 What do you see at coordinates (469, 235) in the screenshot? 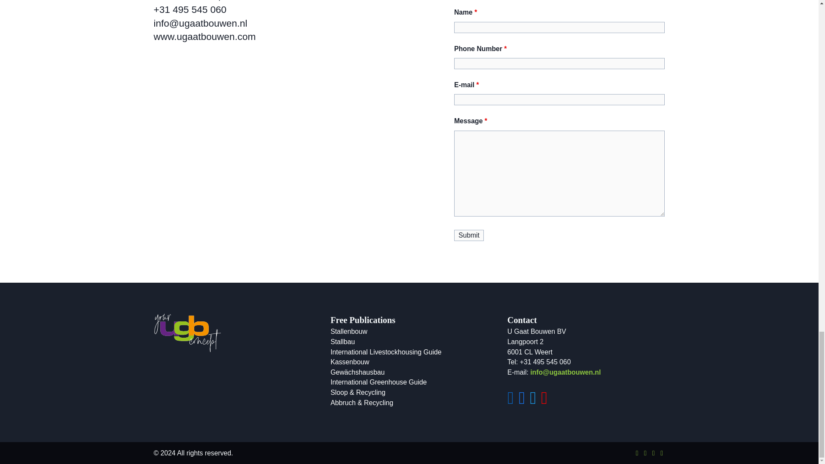
I see `Submit` at bounding box center [469, 235].